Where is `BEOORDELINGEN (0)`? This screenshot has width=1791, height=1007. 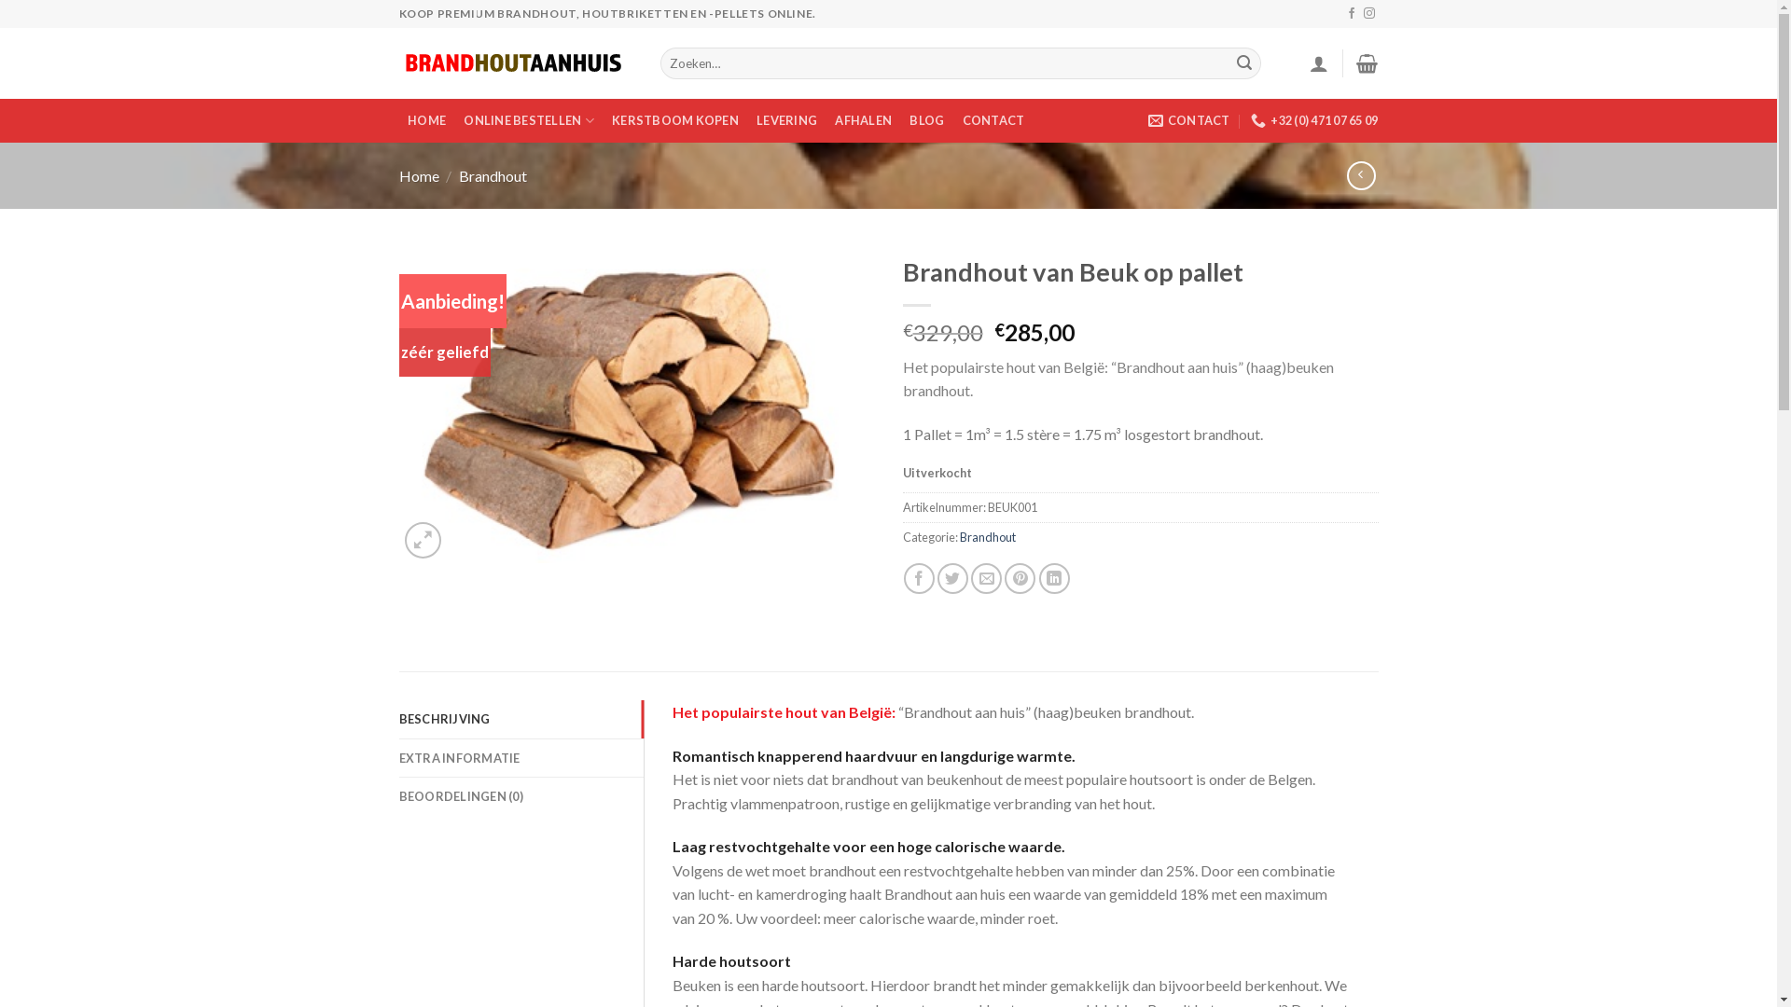
BEOORDELINGEN (0) is located at coordinates (522, 796).